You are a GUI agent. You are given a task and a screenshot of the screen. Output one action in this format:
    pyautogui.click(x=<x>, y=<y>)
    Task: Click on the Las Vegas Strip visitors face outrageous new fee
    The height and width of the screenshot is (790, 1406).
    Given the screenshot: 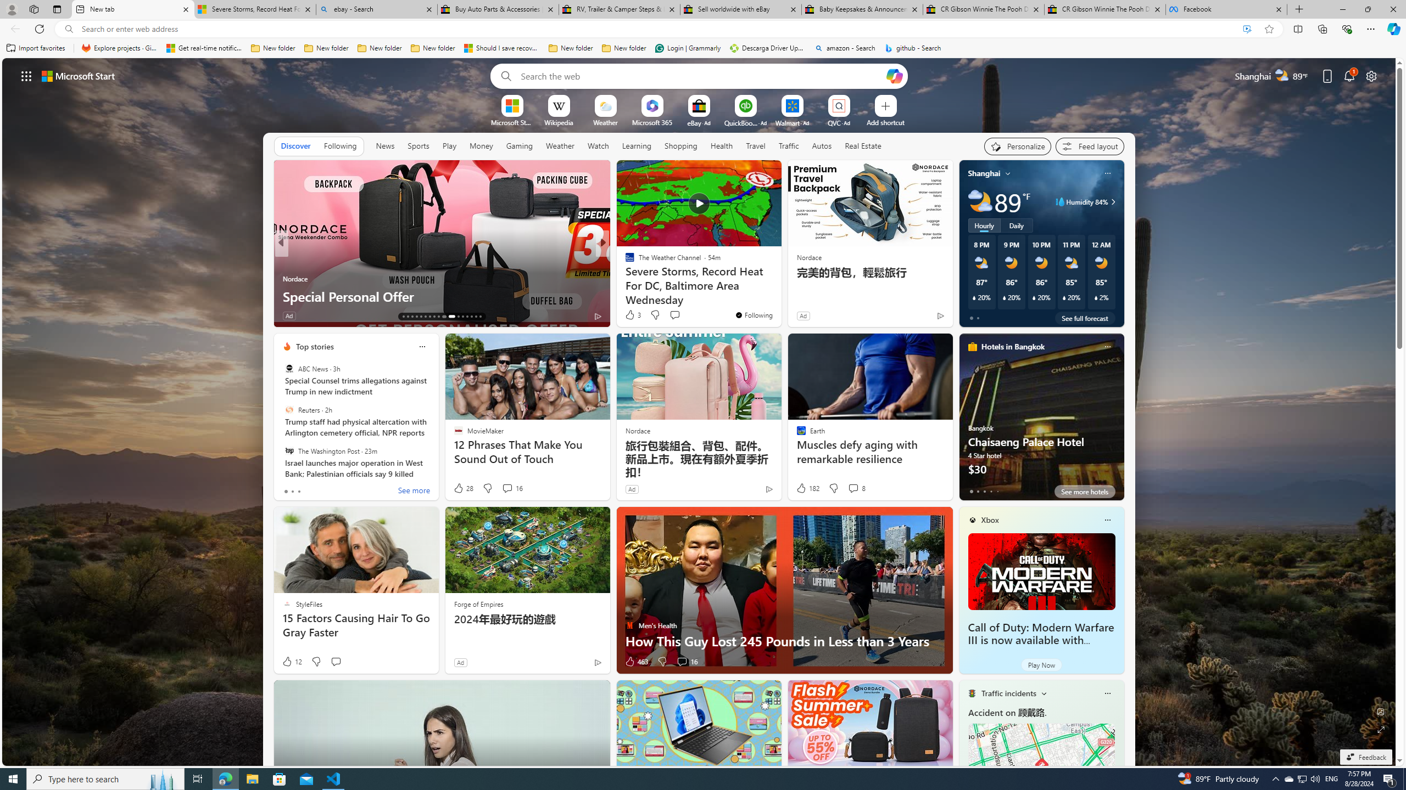 What is the action you would take?
    pyautogui.click(x=779, y=296)
    